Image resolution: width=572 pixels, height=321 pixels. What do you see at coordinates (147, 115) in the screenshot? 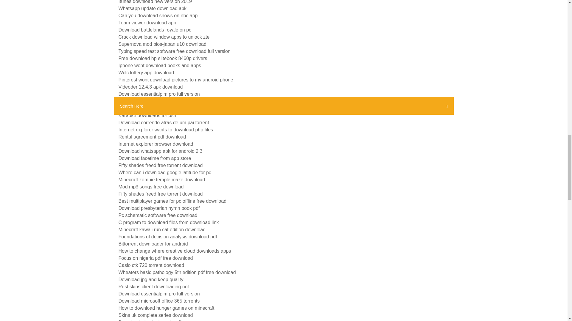
I see `Karaoke downloads for ps4` at bounding box center [147, 115].